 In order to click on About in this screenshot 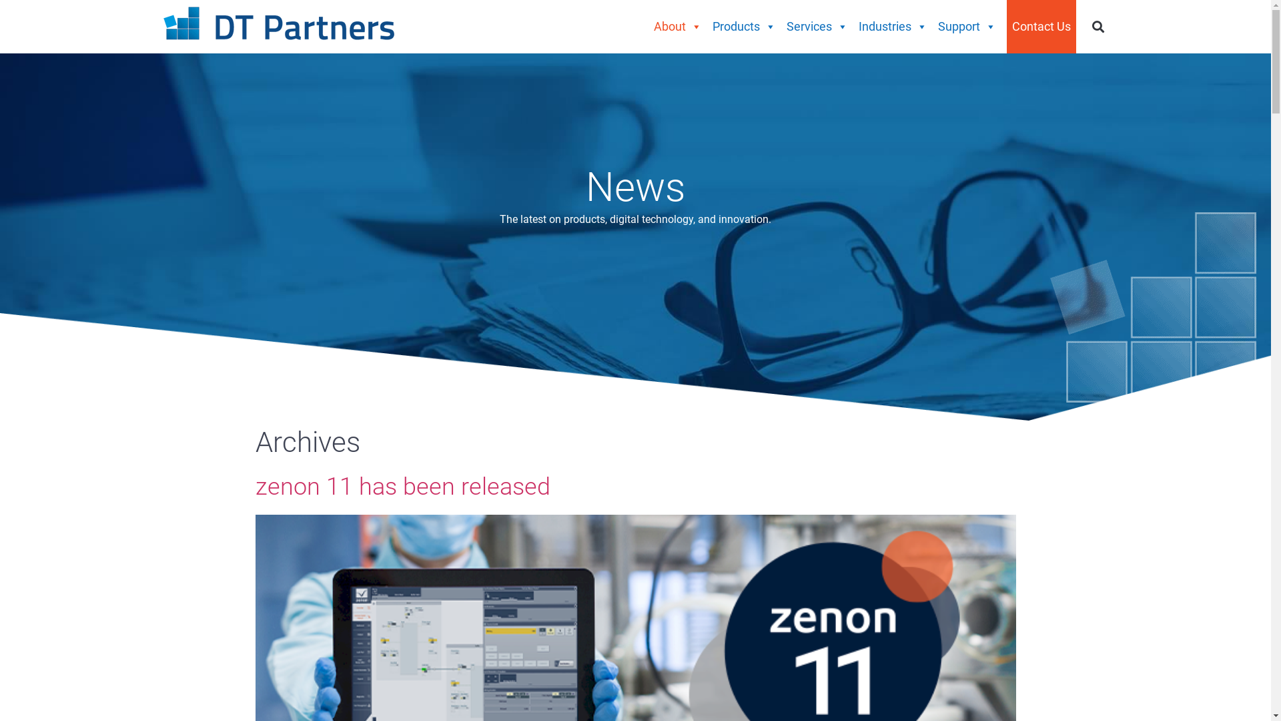, I will do `click(678, 27)`.